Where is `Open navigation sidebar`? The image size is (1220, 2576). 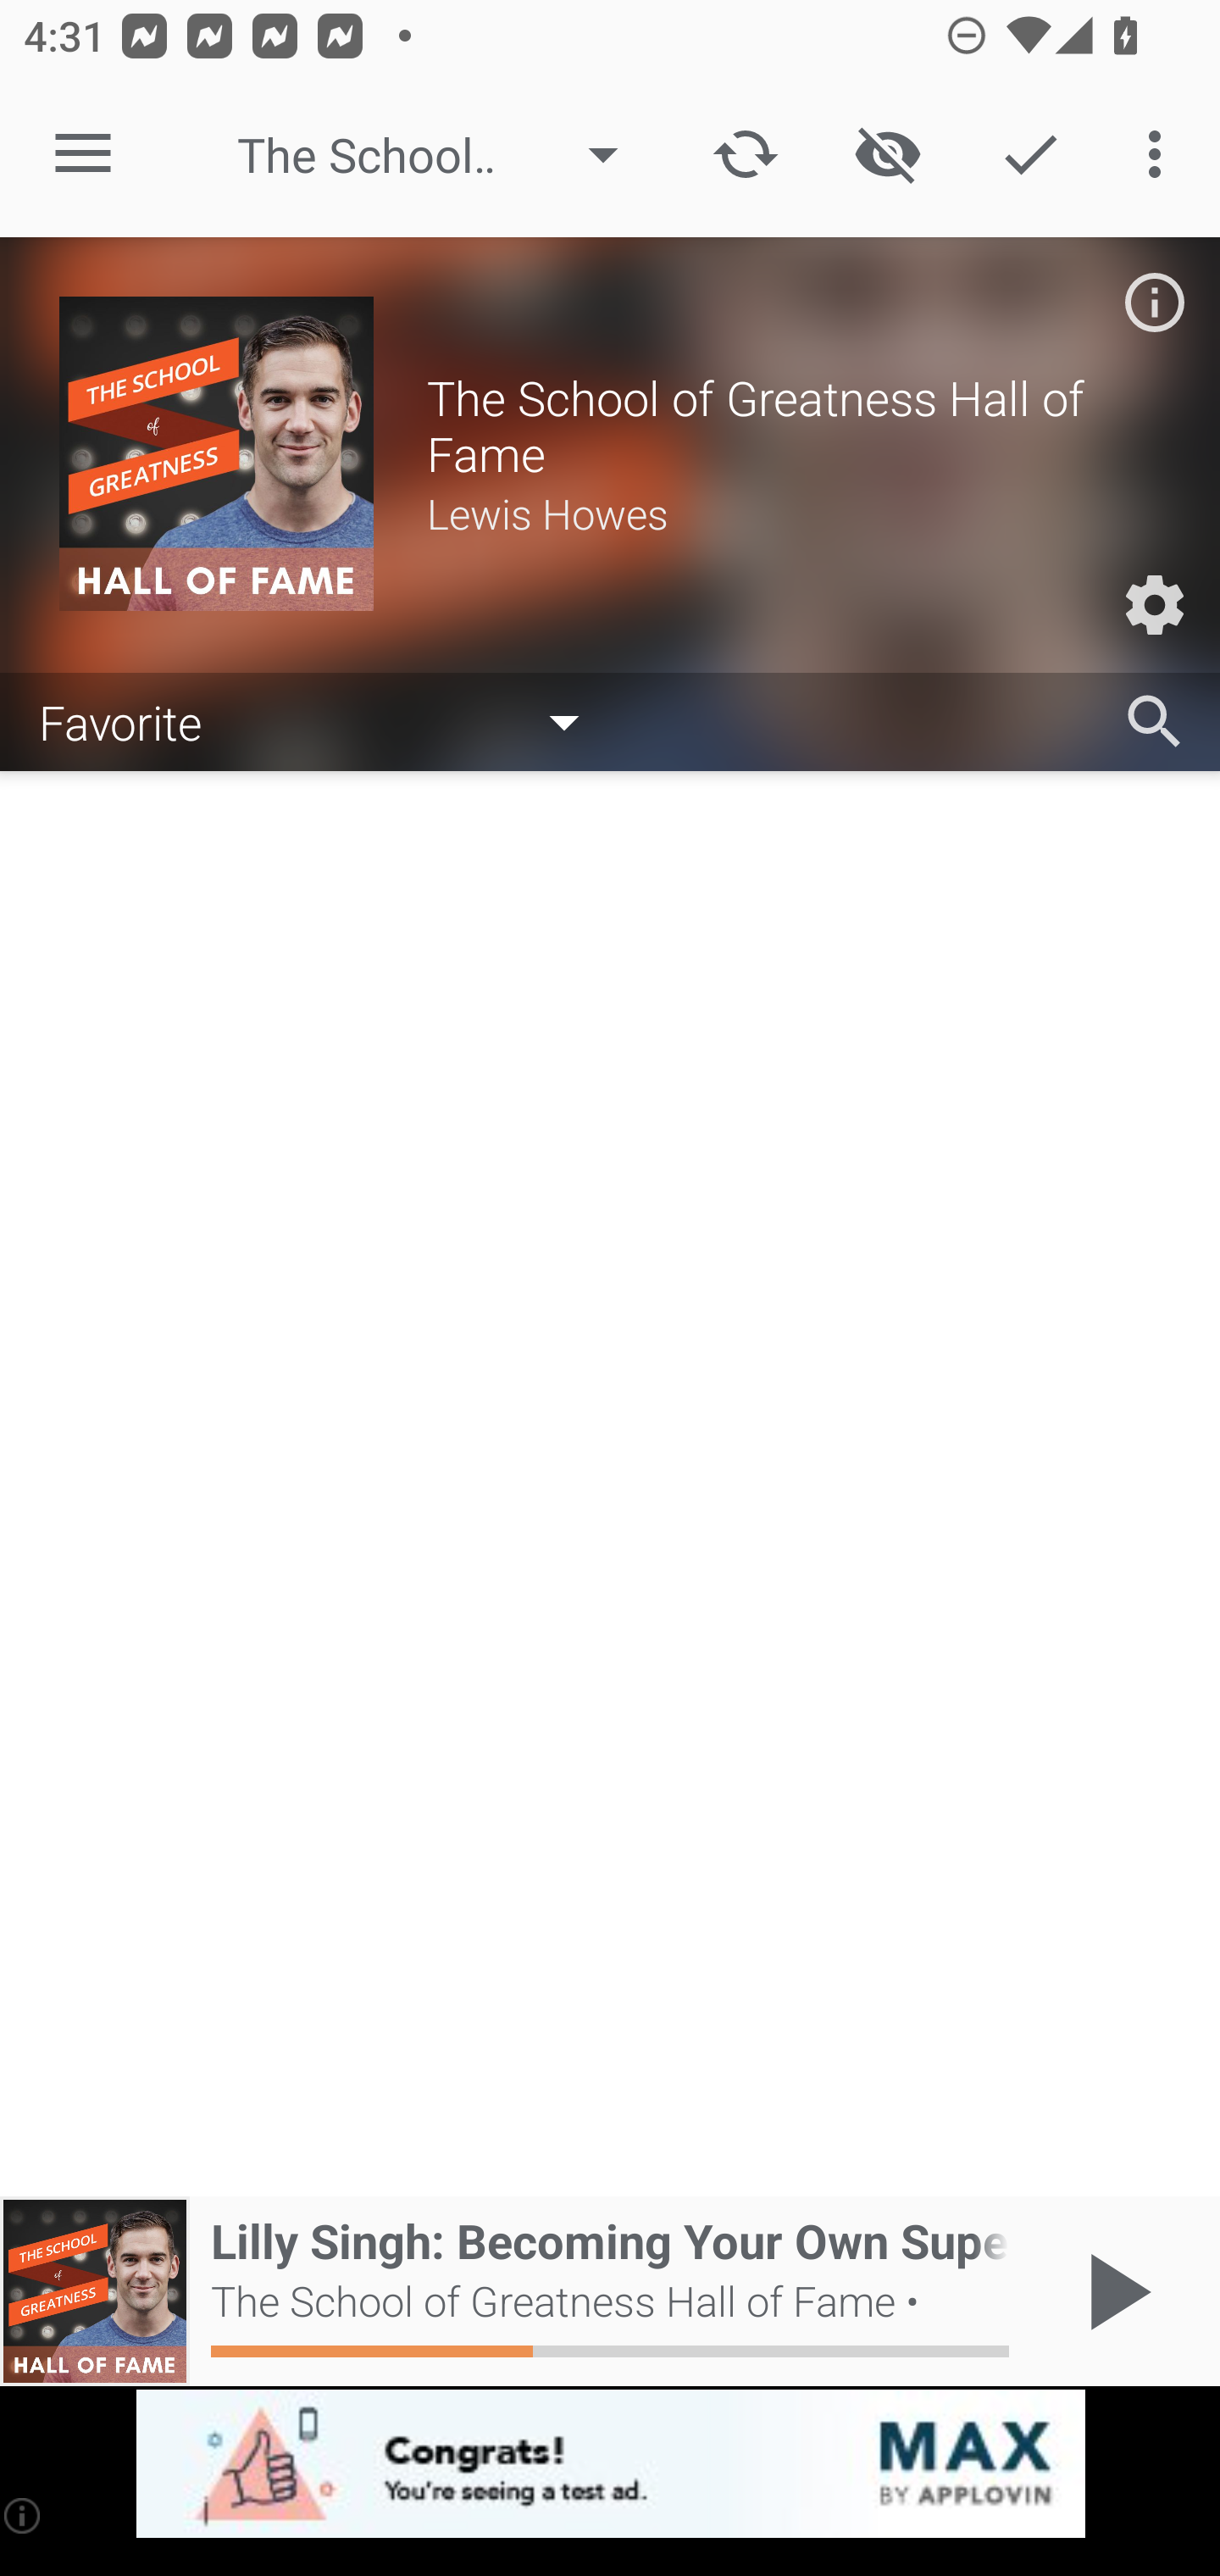
Open navigation sidebar is located at coordinates (83, 154).